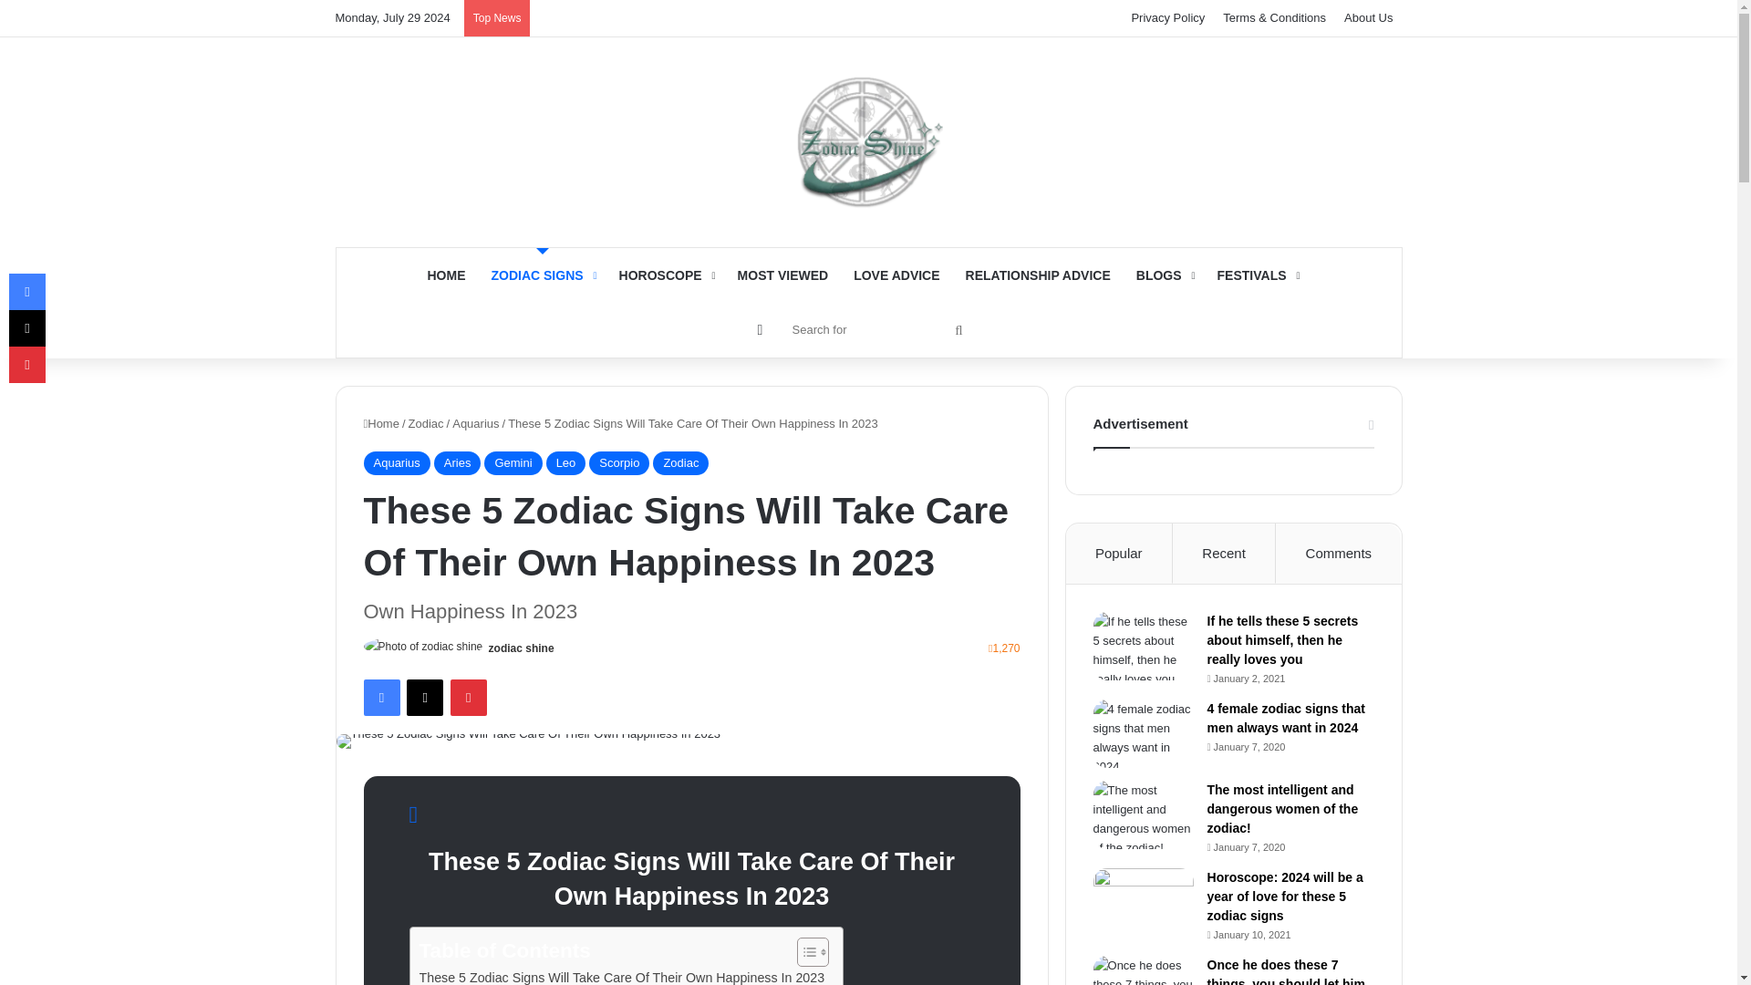  Describe the element at coordinates (445, 275) in the screenshot. I see `HOME` at that location.